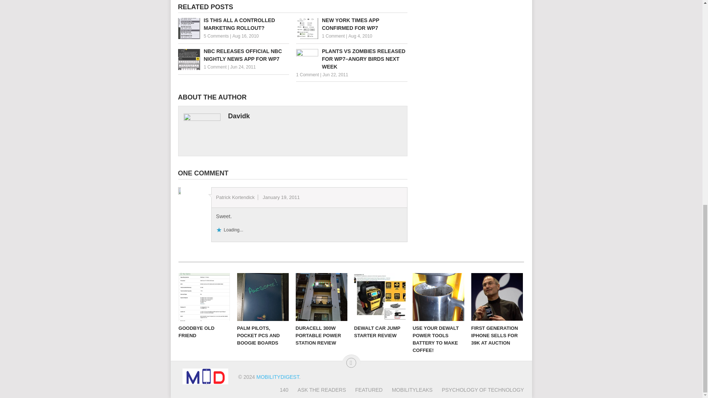 This screenshot has height=398, width=708. Describe the element at coordinates (233, 24) in the screenshot. I see `Is This All A Controlled Marketing Rollout?` at that location.